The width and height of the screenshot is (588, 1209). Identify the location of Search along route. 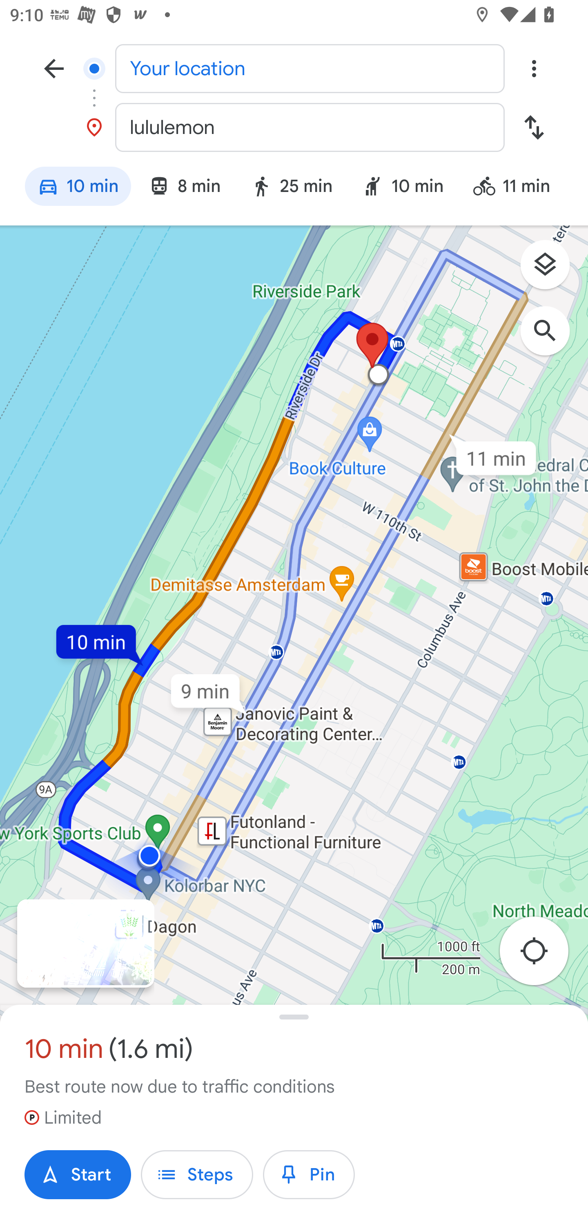
(552, 338).